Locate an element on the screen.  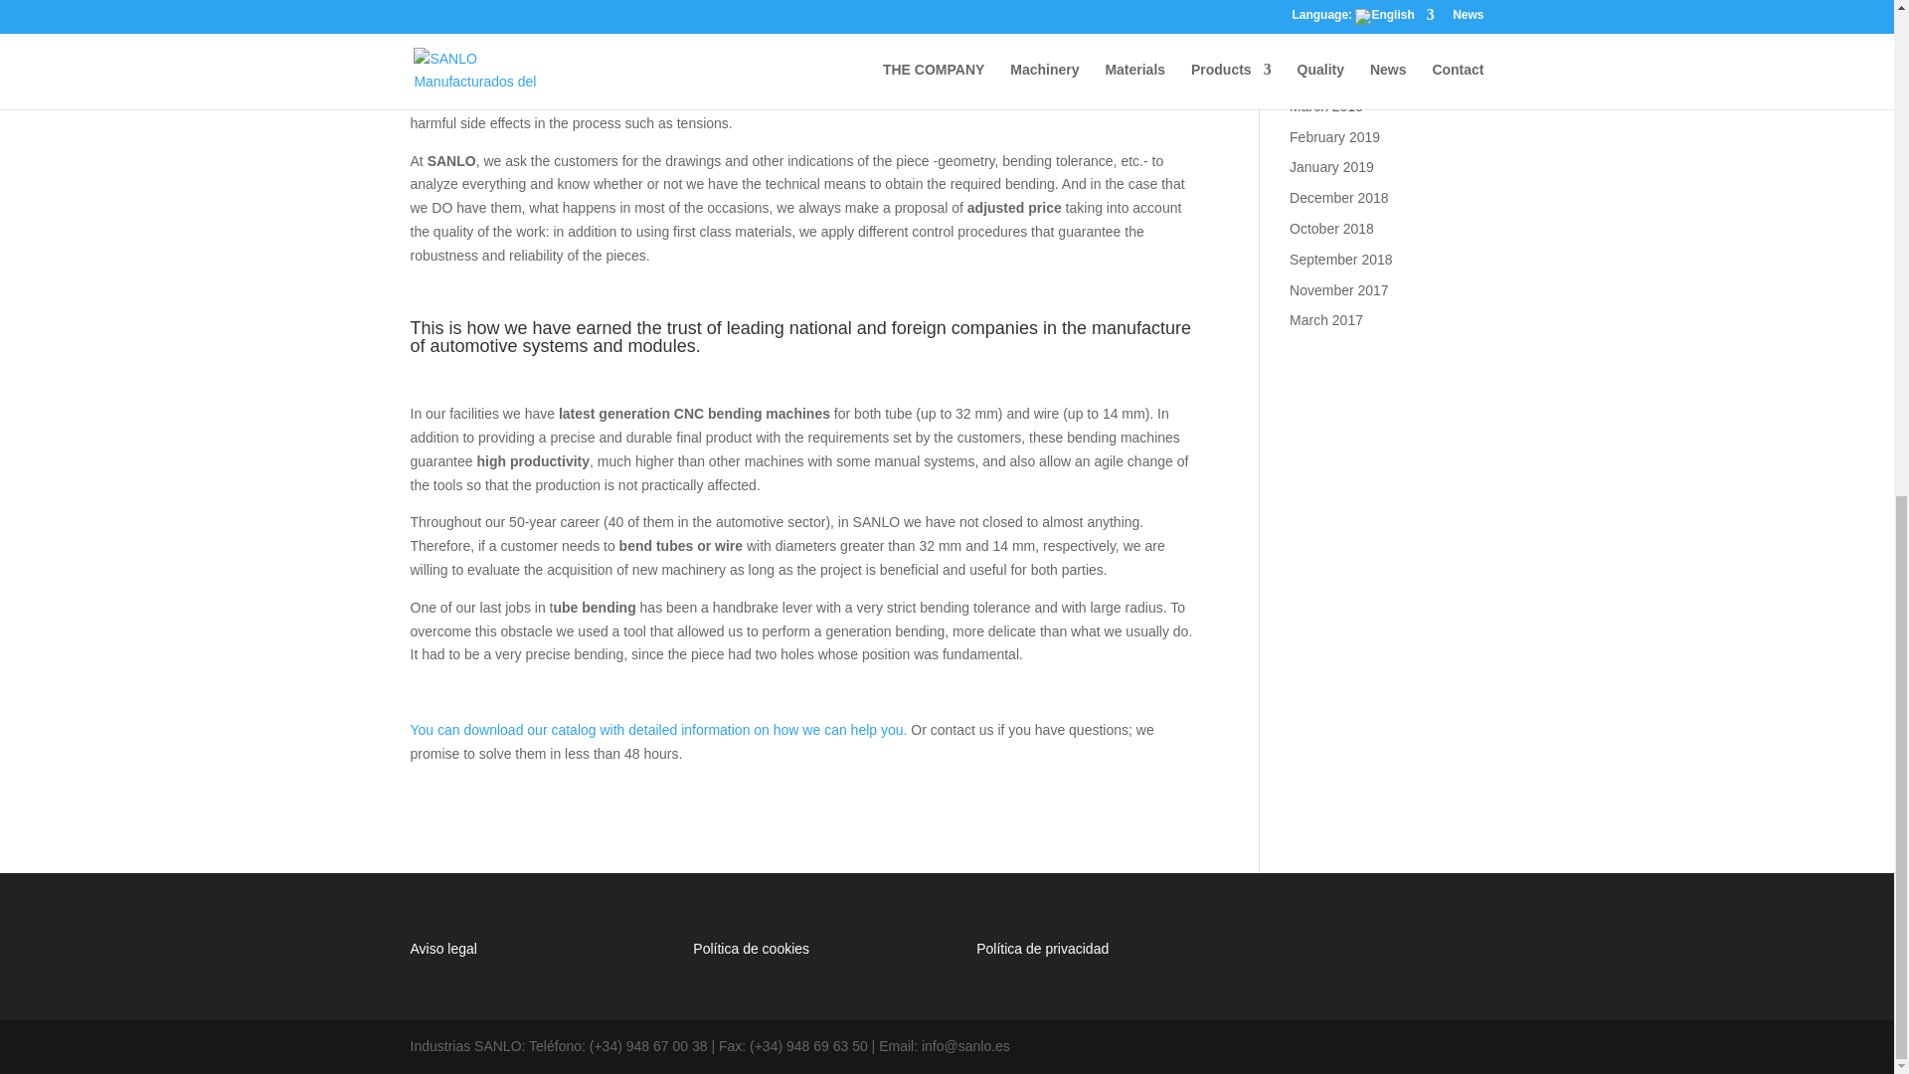
January 2019 is located at coordinates (1332, 167).